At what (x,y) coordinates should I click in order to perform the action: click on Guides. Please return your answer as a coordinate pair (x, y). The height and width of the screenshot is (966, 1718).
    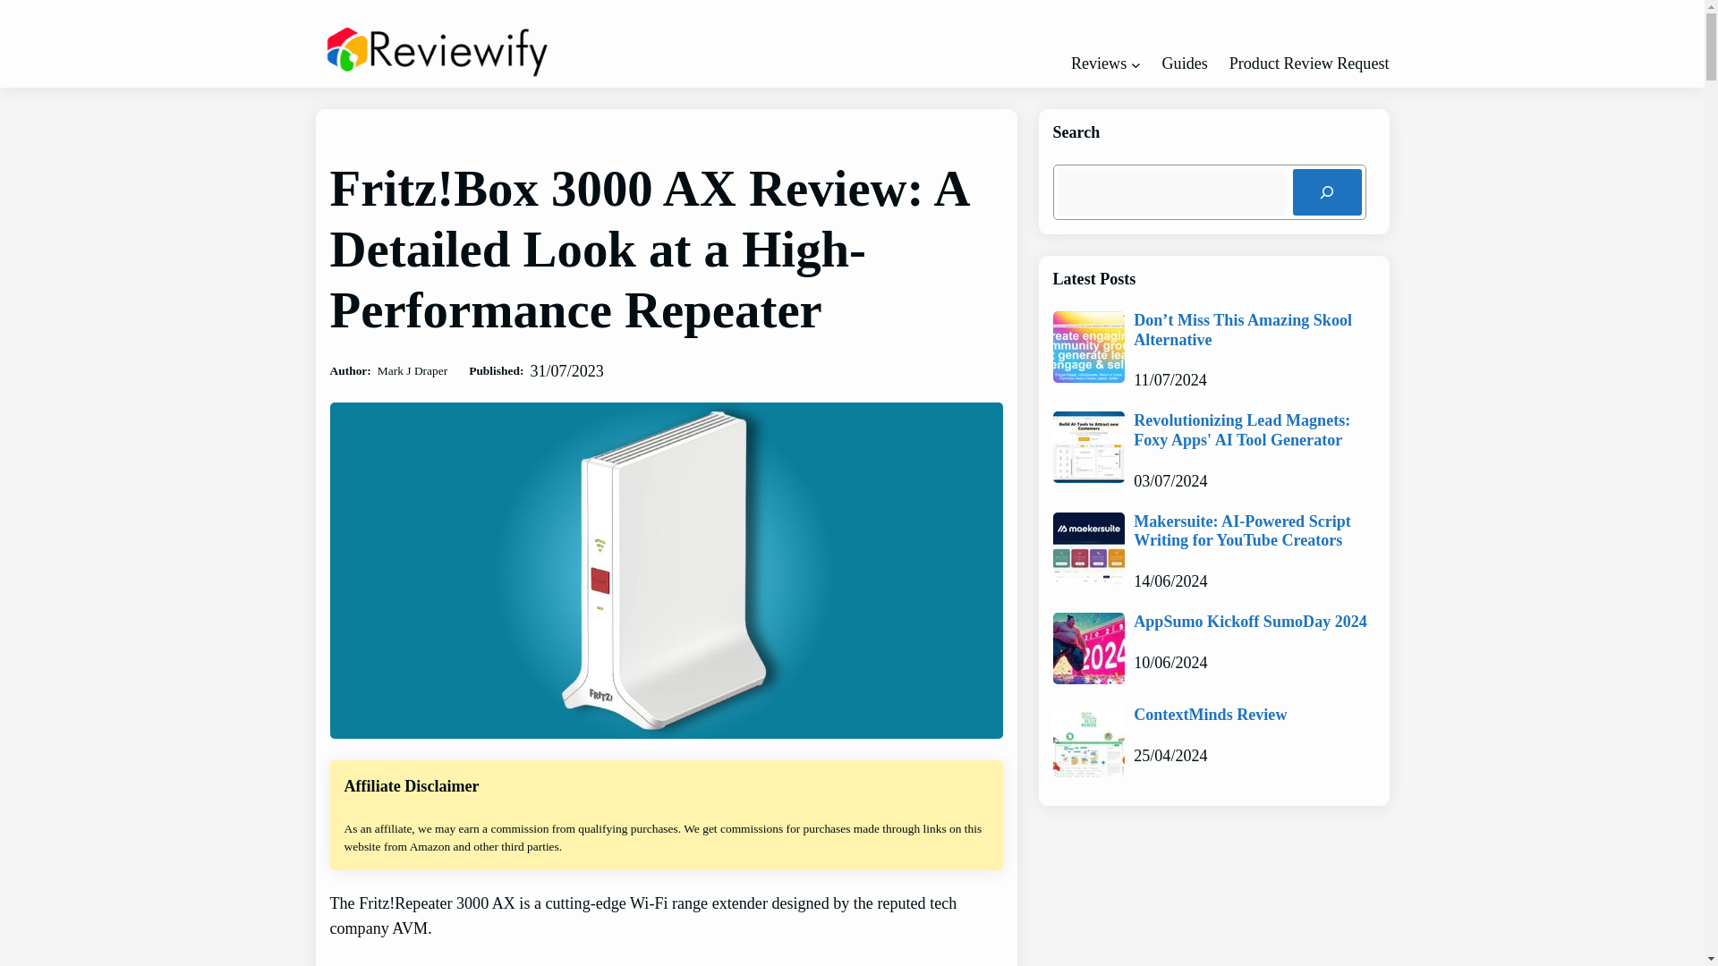
    Looking at the image, I should click on (1185, 64).